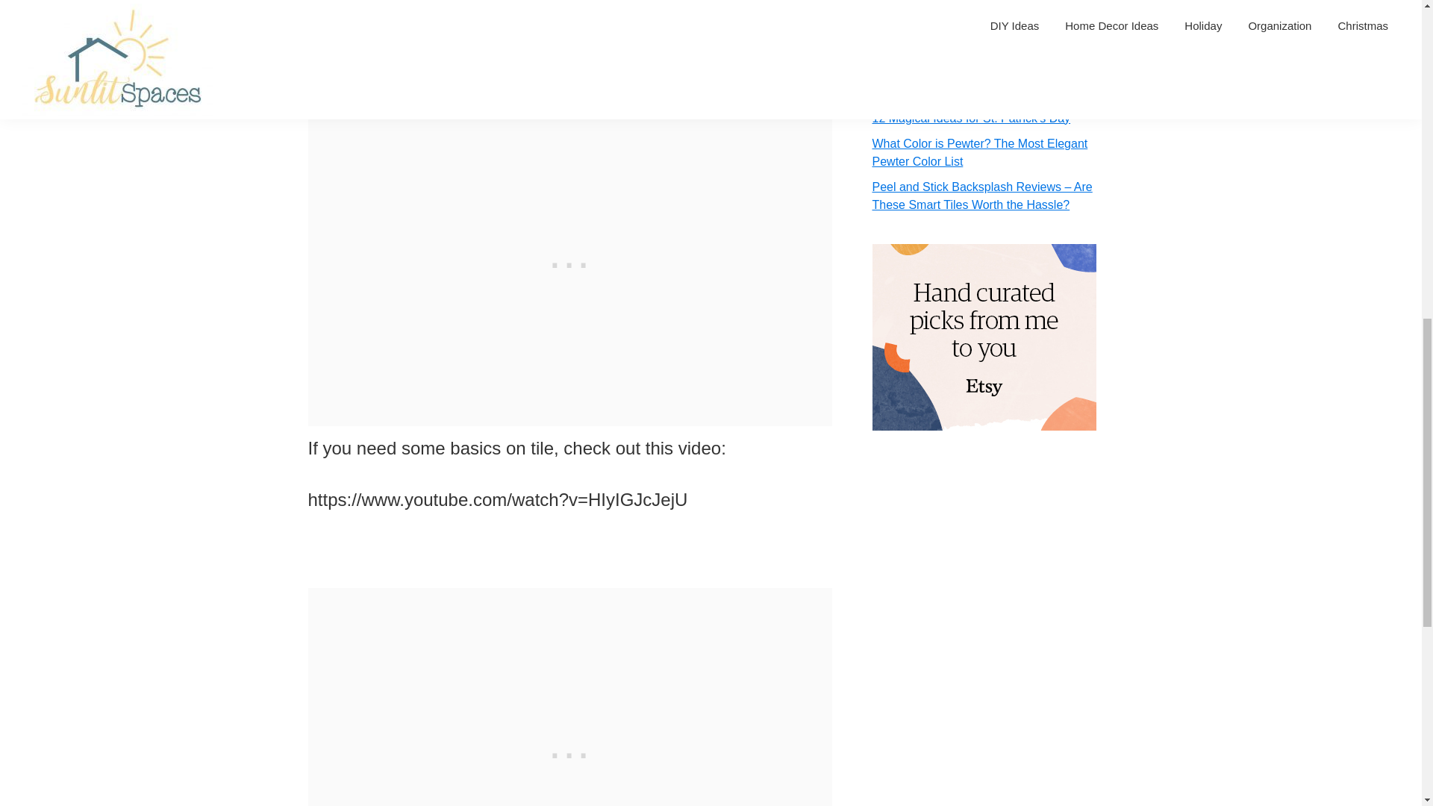 This screenshot has height=806, width=1433. I want to click on What Color is Pewter? The Most Elegant Pewter Color List, so click(979, 152).